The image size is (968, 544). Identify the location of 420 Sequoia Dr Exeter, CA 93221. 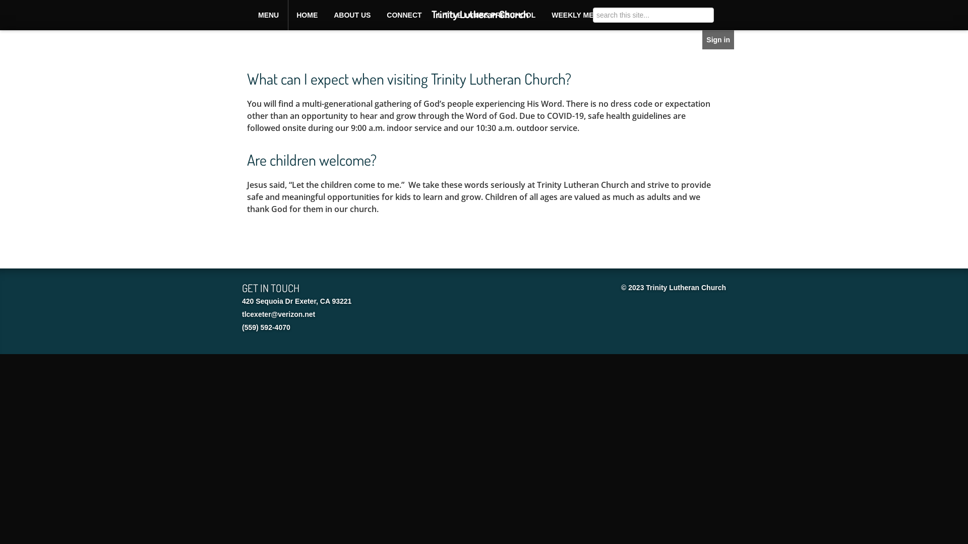
(296, 301).